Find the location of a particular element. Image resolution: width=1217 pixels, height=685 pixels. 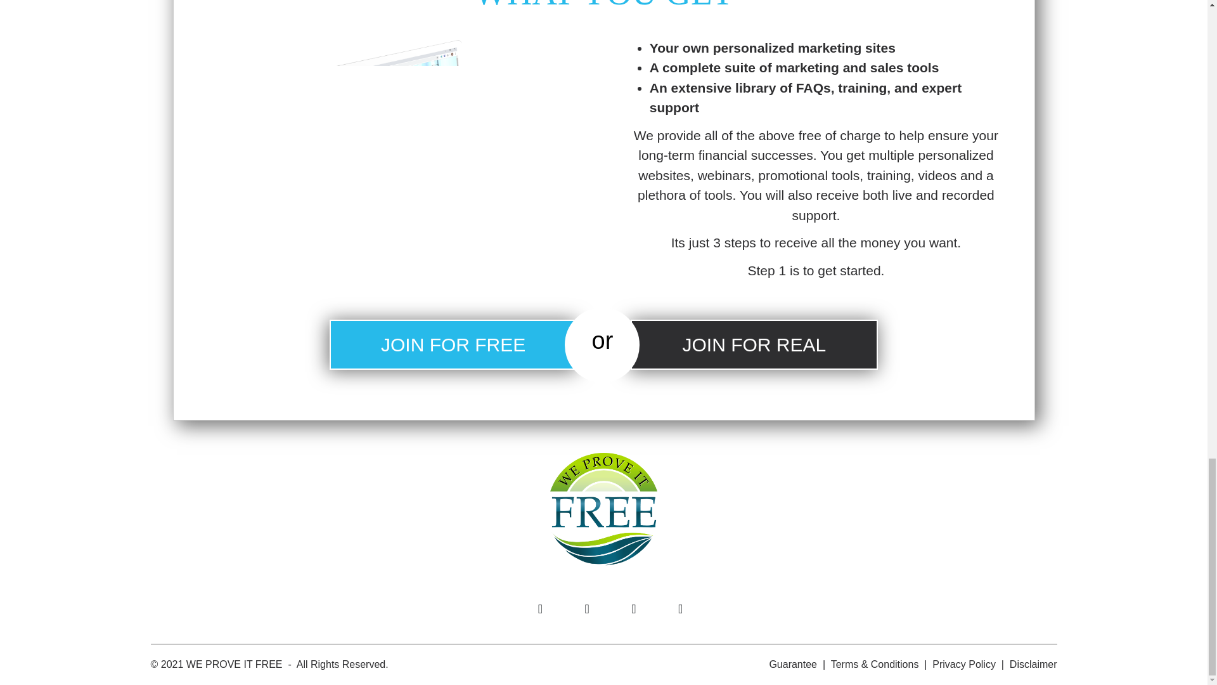

WE PROVE IT FREE is located at coordinates (234, 664).